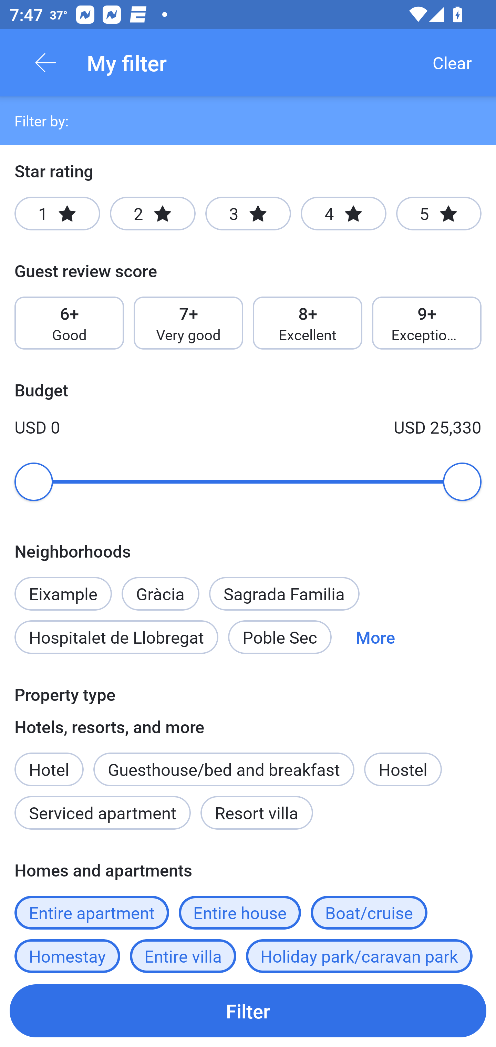  Describe the element at coordinates (452, 63) in the screenshot. I see `Clear` at that location.